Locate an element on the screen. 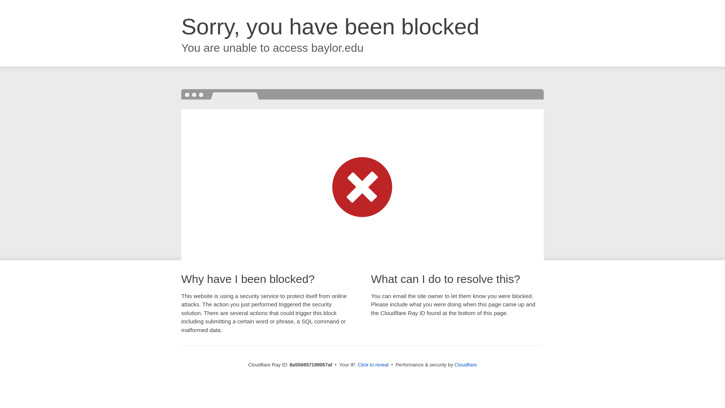 Image resolution: width=725 pixels, height=408 pixels. Cloudflare is located at coordinates (466, 365).